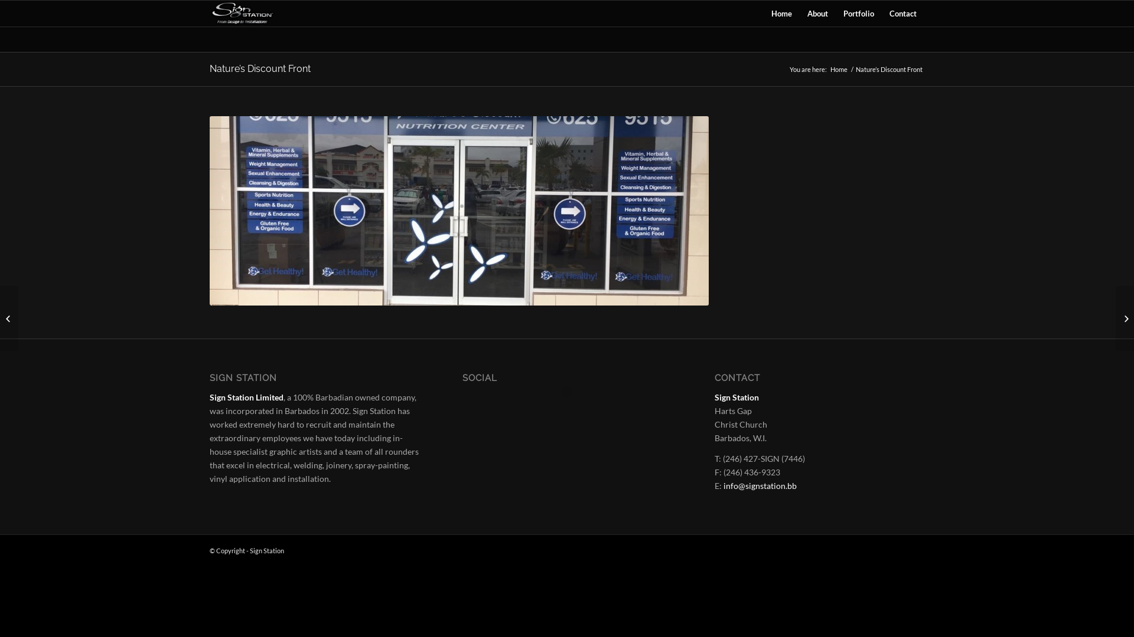  I want to click on Portfolio, so click(859, 14).